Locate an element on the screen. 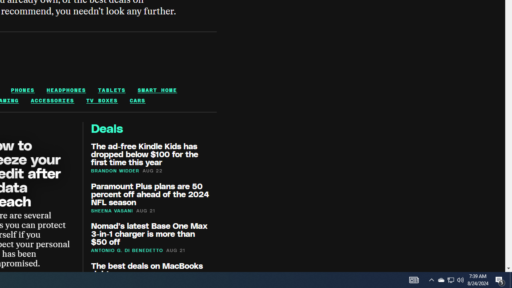 The height and width of the screenshot is (288, 512). TABLETS is located at coordinates (112, 90).